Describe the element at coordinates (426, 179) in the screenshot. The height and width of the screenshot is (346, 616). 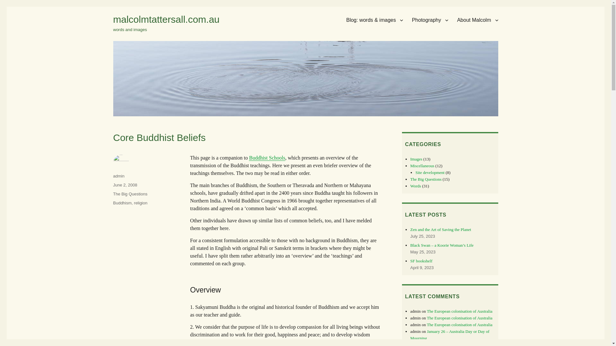
I see `The Big Questions` at that location.